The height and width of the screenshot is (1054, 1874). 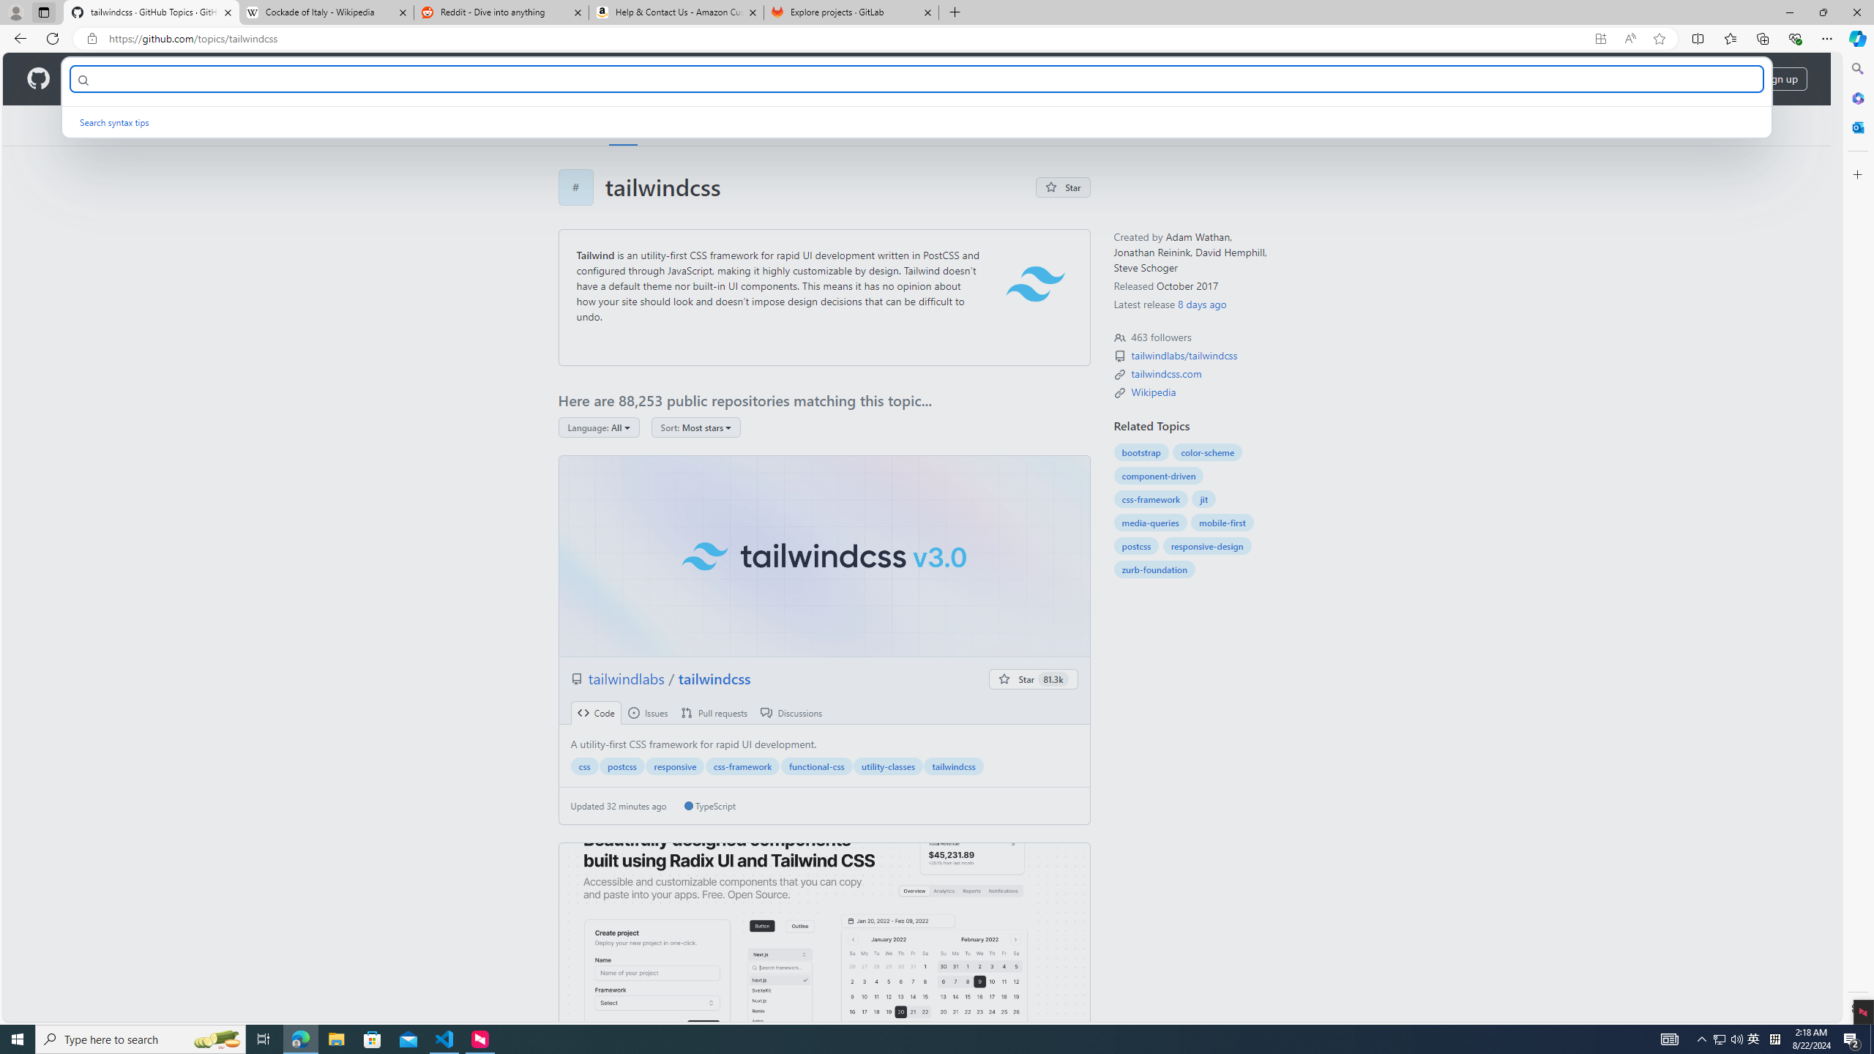 What do you see at coordinates (1600, 39) in the screenshot?
I see `App available. Install GitHub` at bounding box center [1600, 39].